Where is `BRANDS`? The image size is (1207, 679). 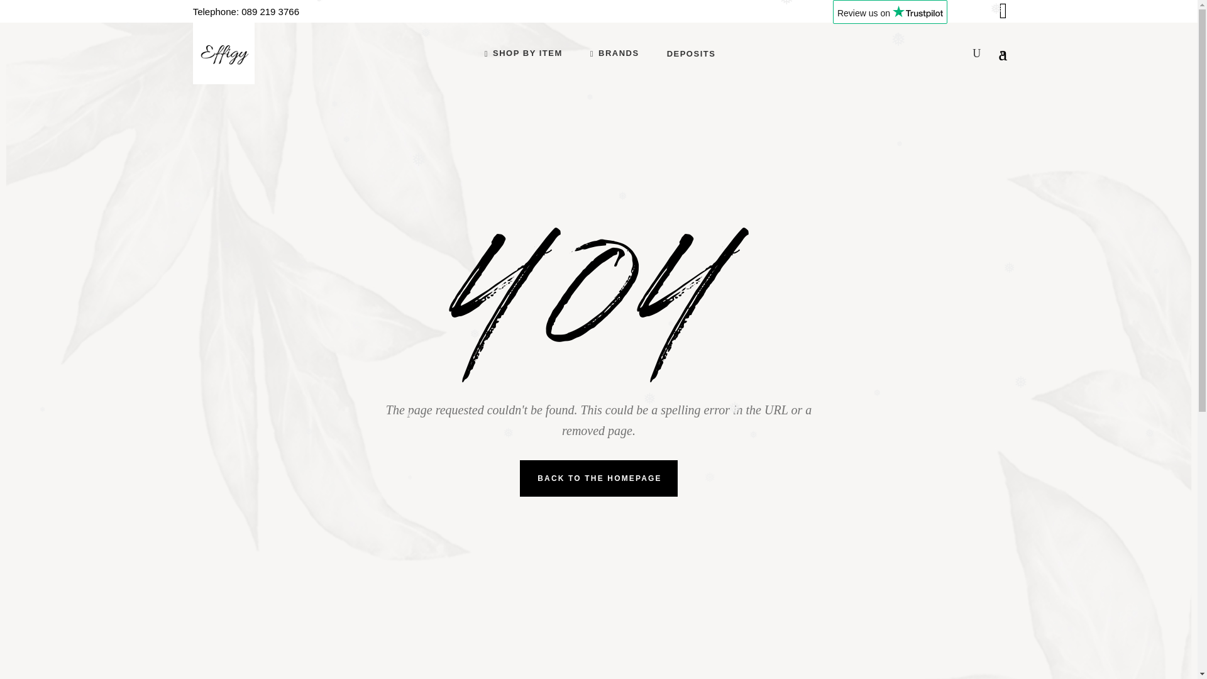 BRANDS is located at coordinates (615, 53).